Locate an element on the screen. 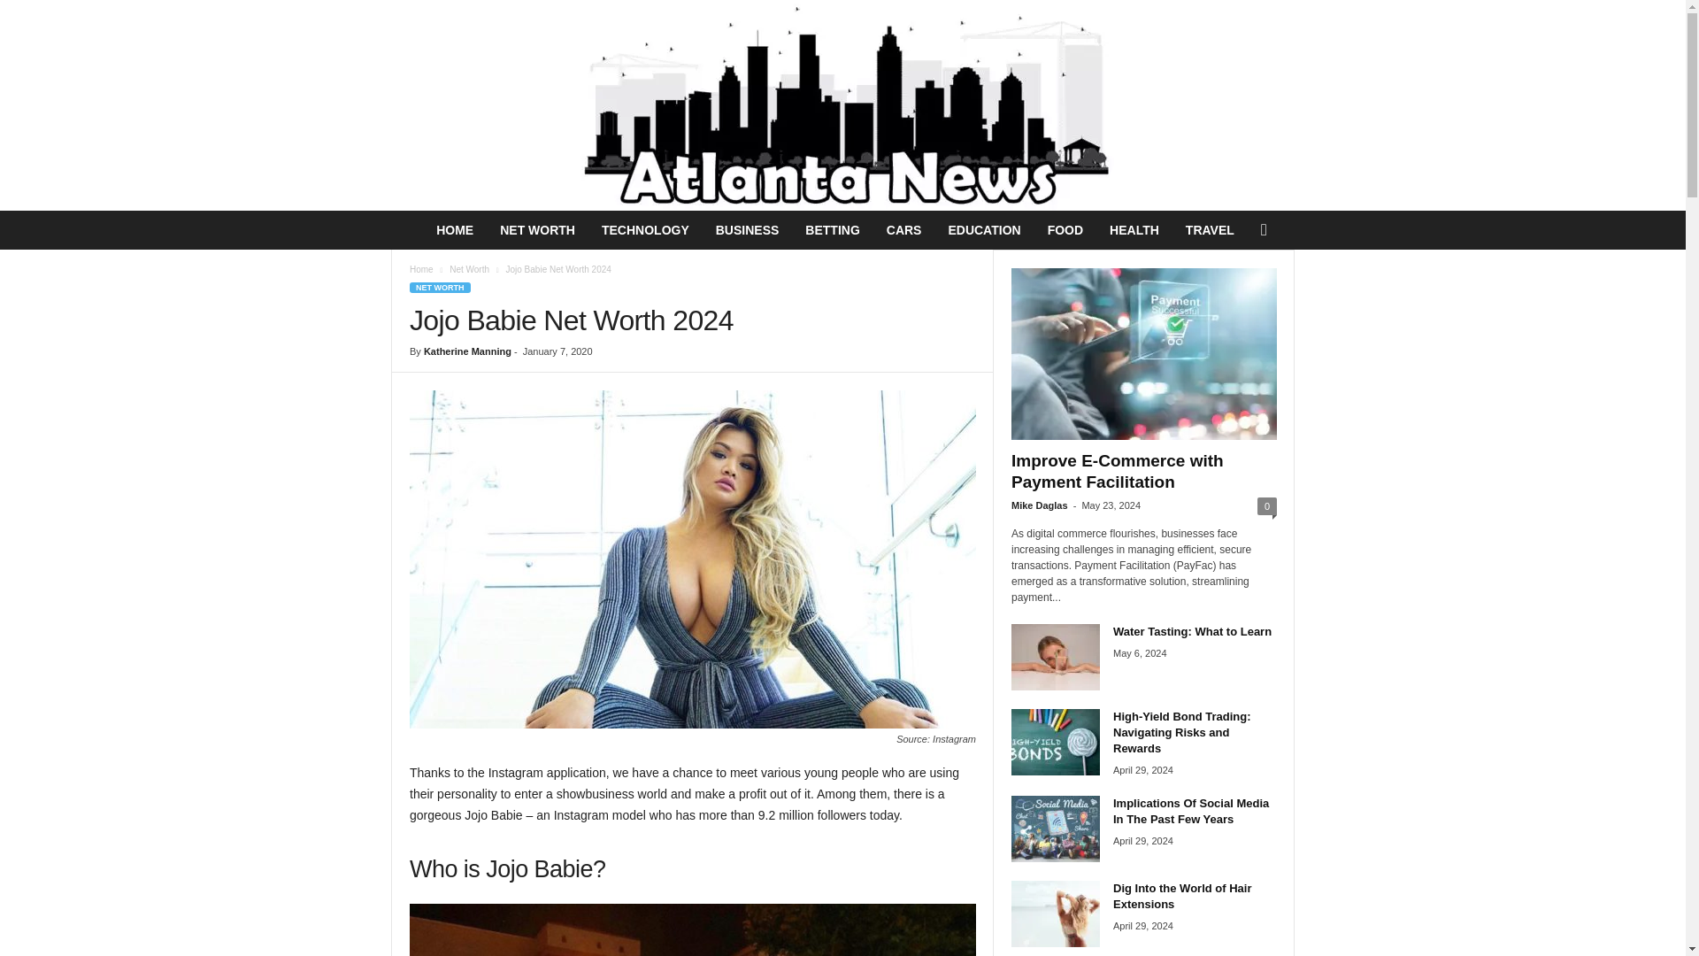  EDUCATION is located at coordinates (984, 229).